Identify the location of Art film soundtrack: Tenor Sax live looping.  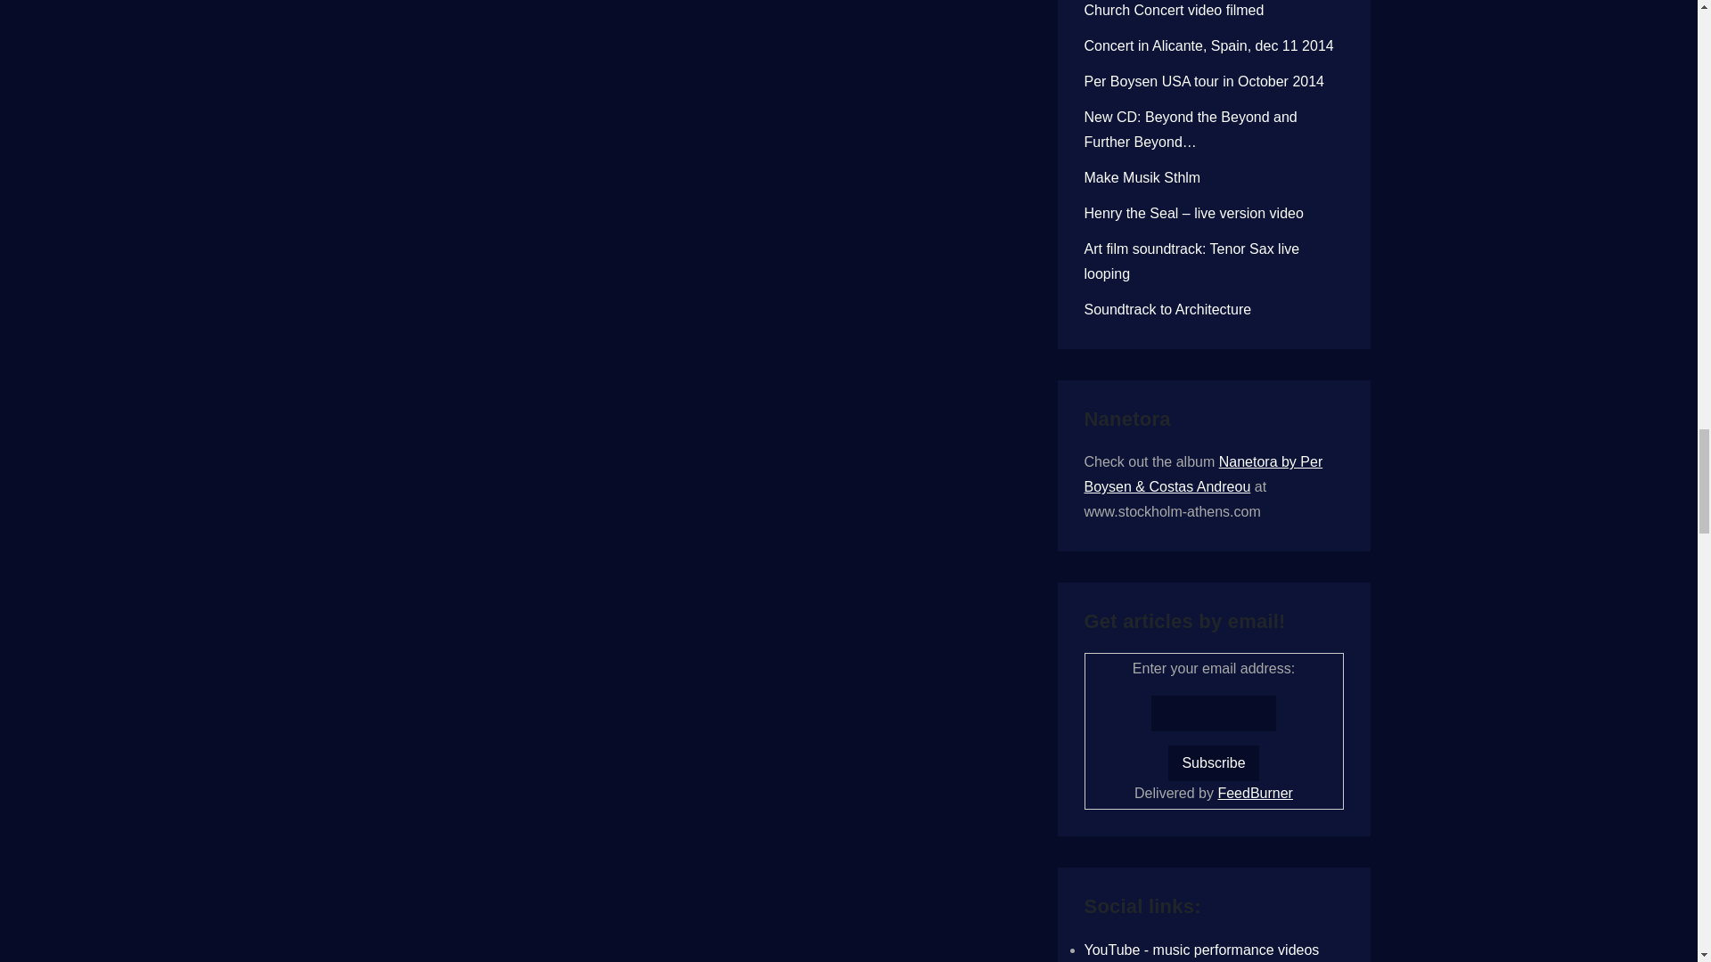
(1191, 262).